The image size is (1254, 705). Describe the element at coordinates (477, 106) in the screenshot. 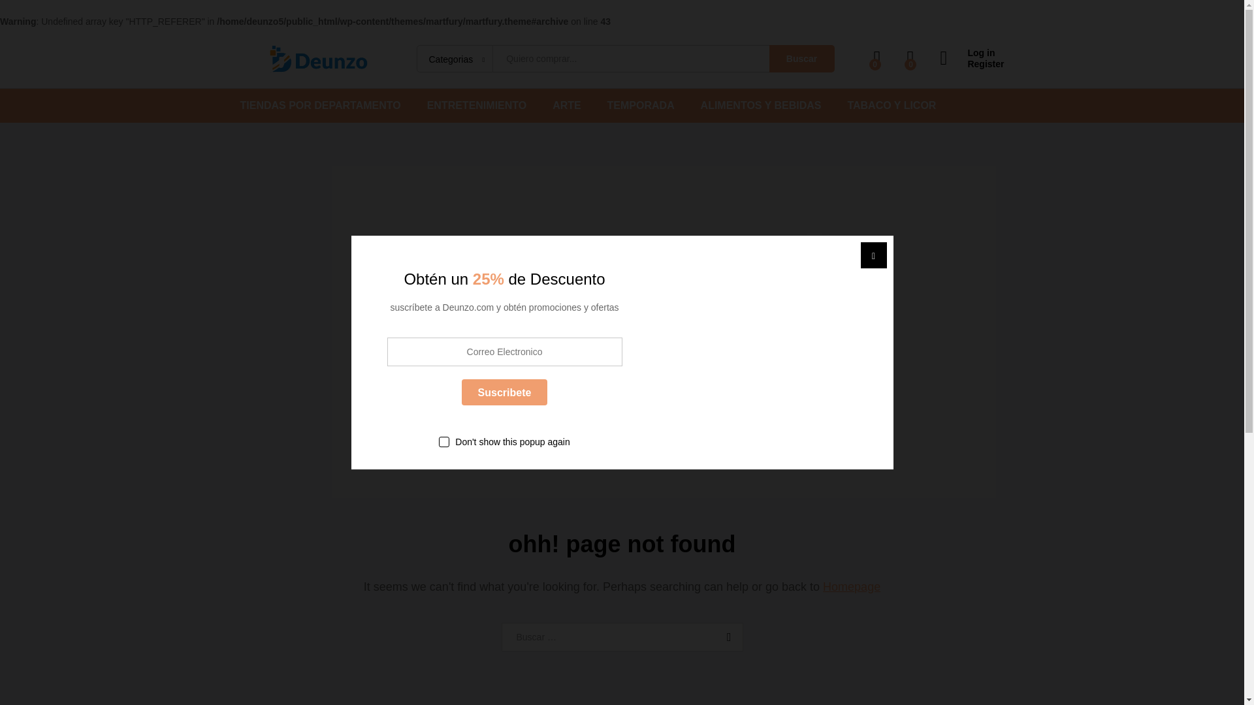

I see `ENTRETENIMIENTO` at that location.